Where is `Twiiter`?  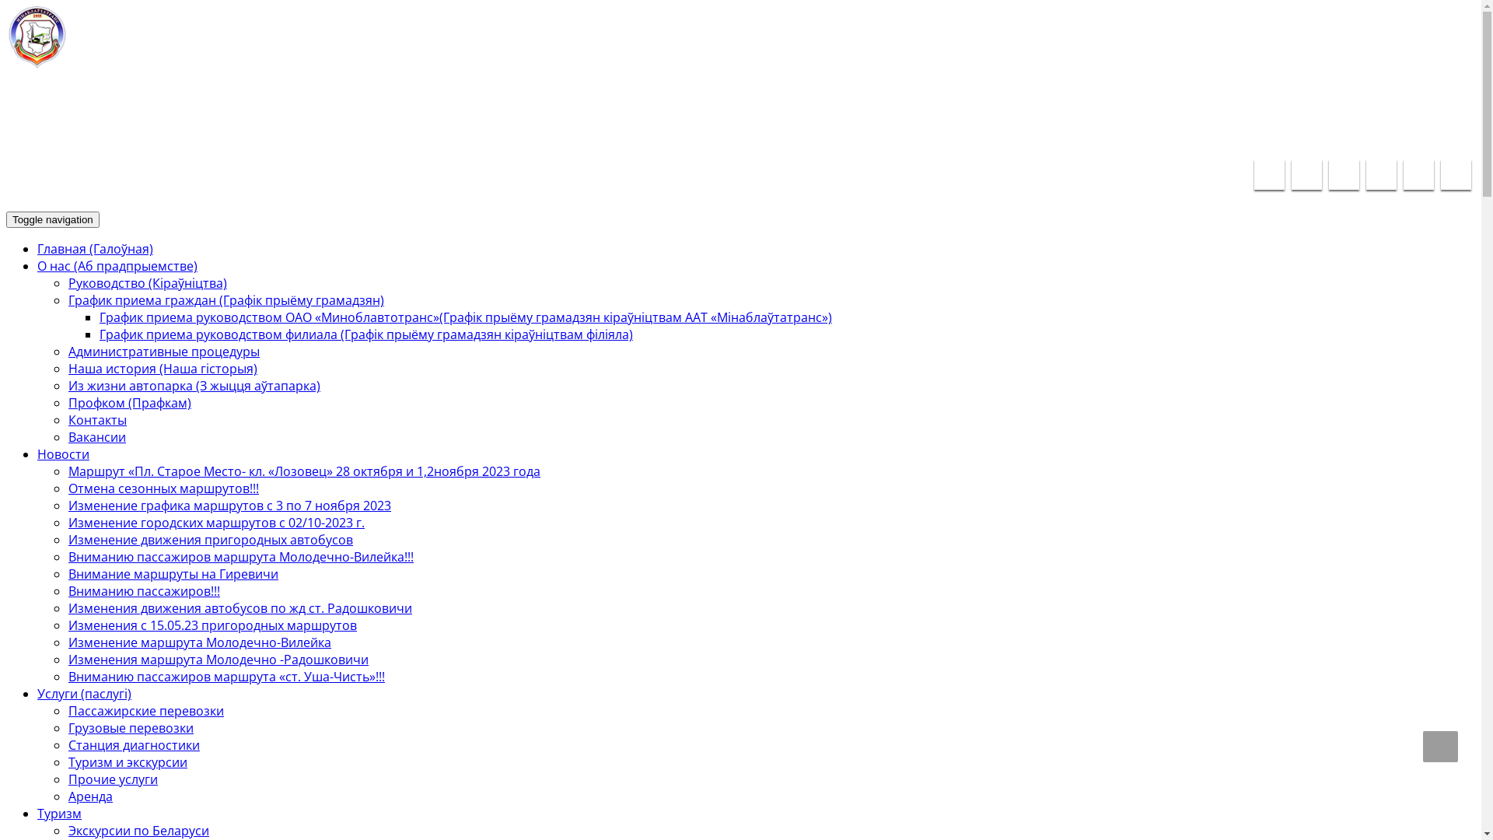
Twiiter is located at coordinates (1306, 174).